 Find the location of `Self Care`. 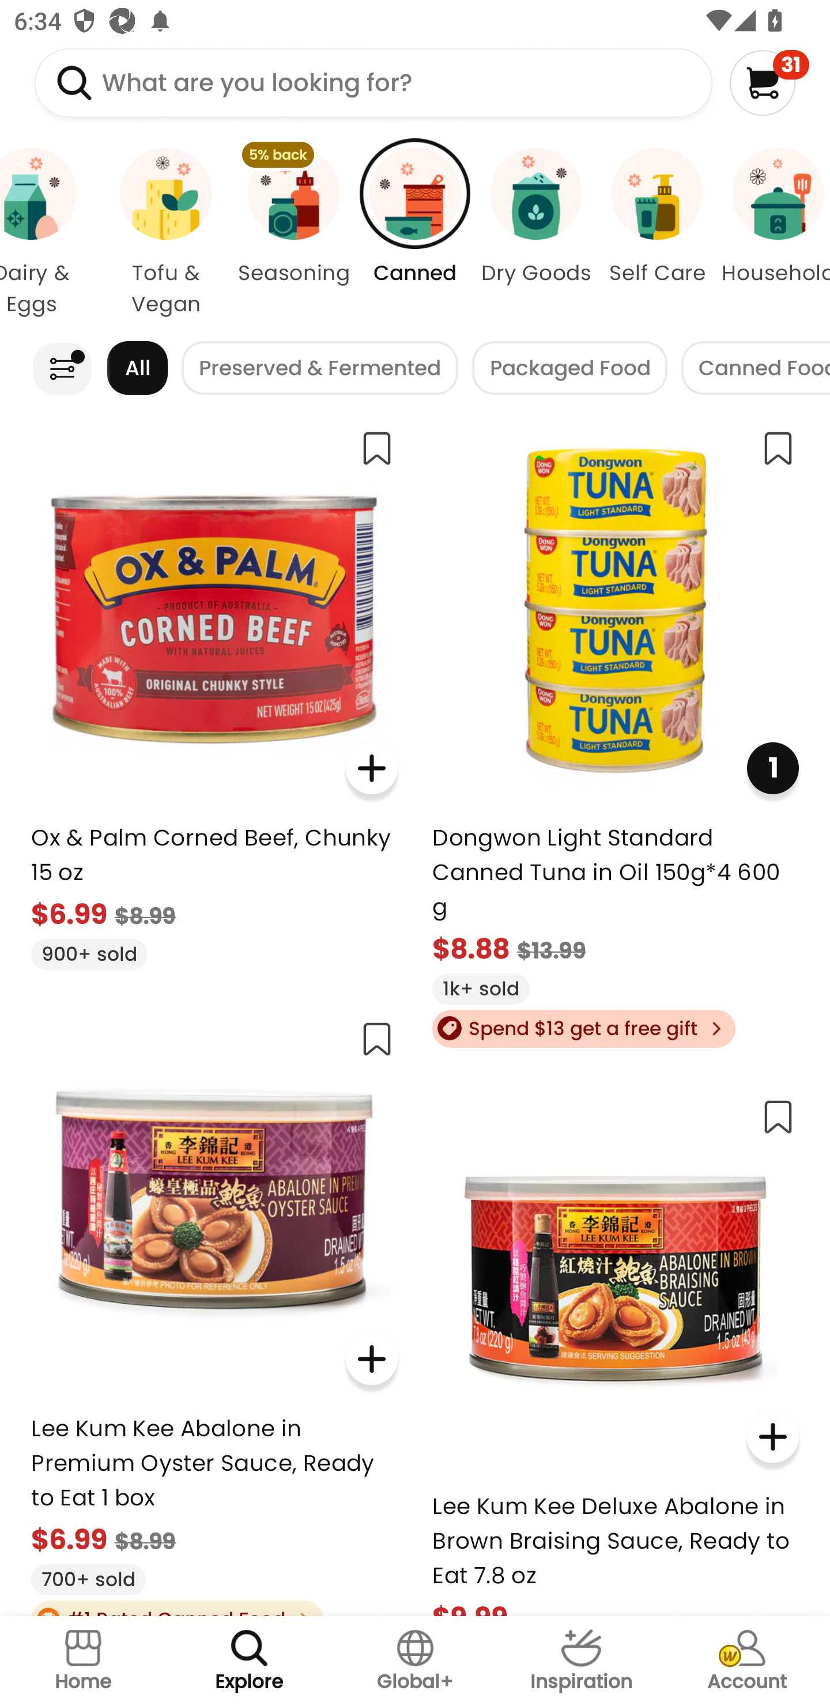

Self Care is located at coordinates (657, 233).